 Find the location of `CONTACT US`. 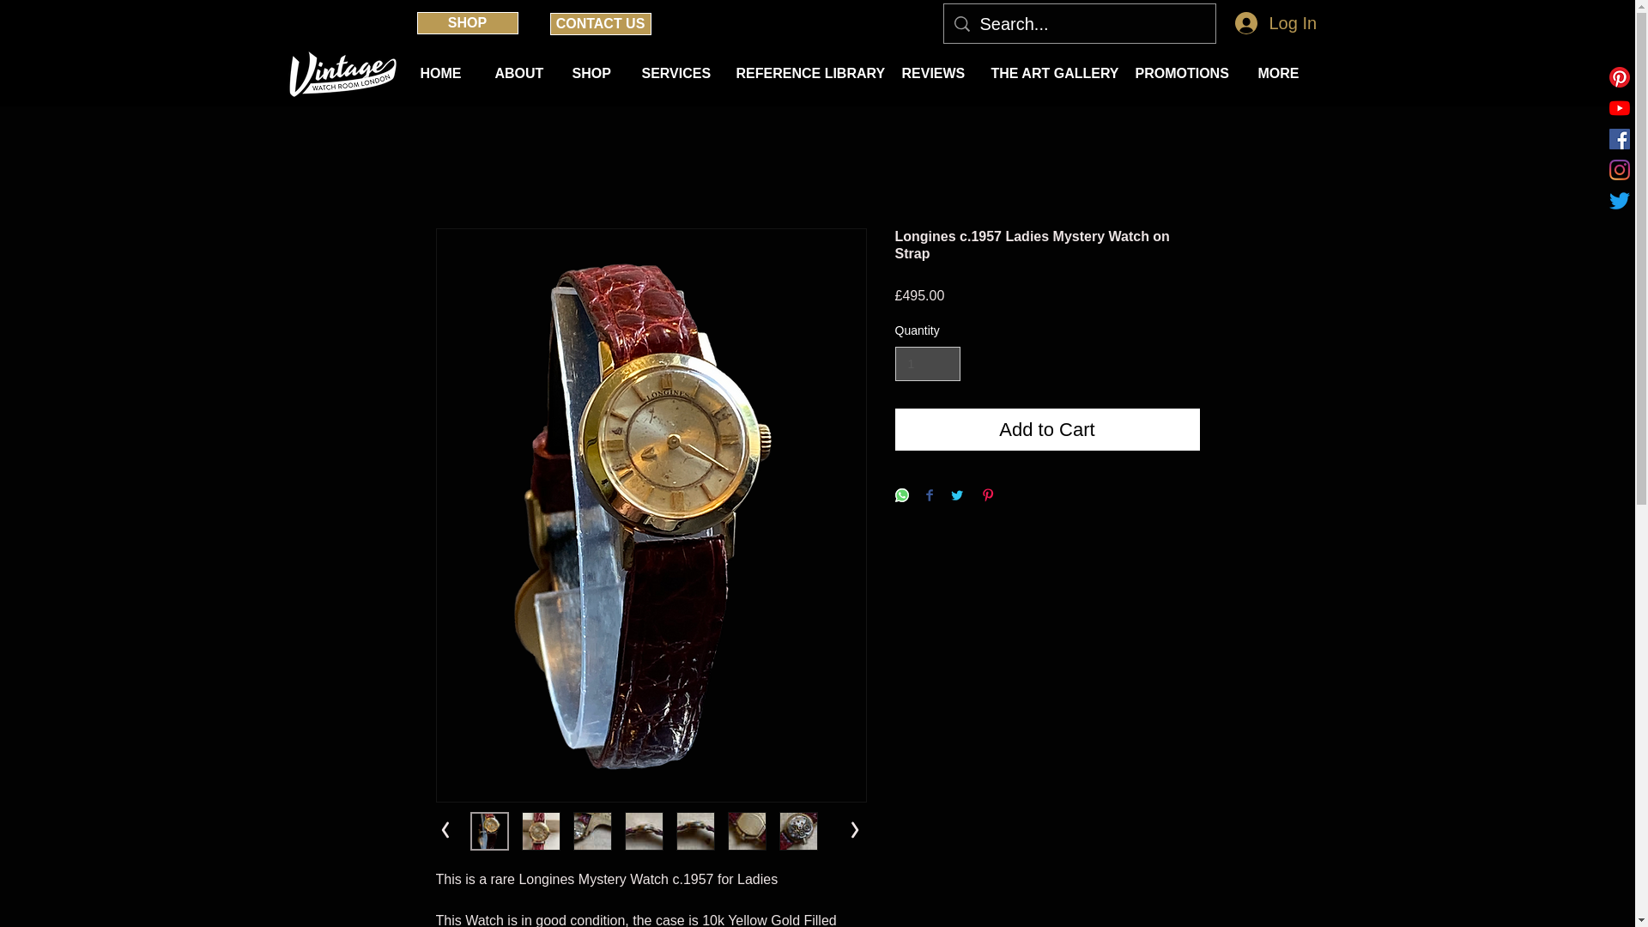

CONTACT US is located at coordinates (599, 24).